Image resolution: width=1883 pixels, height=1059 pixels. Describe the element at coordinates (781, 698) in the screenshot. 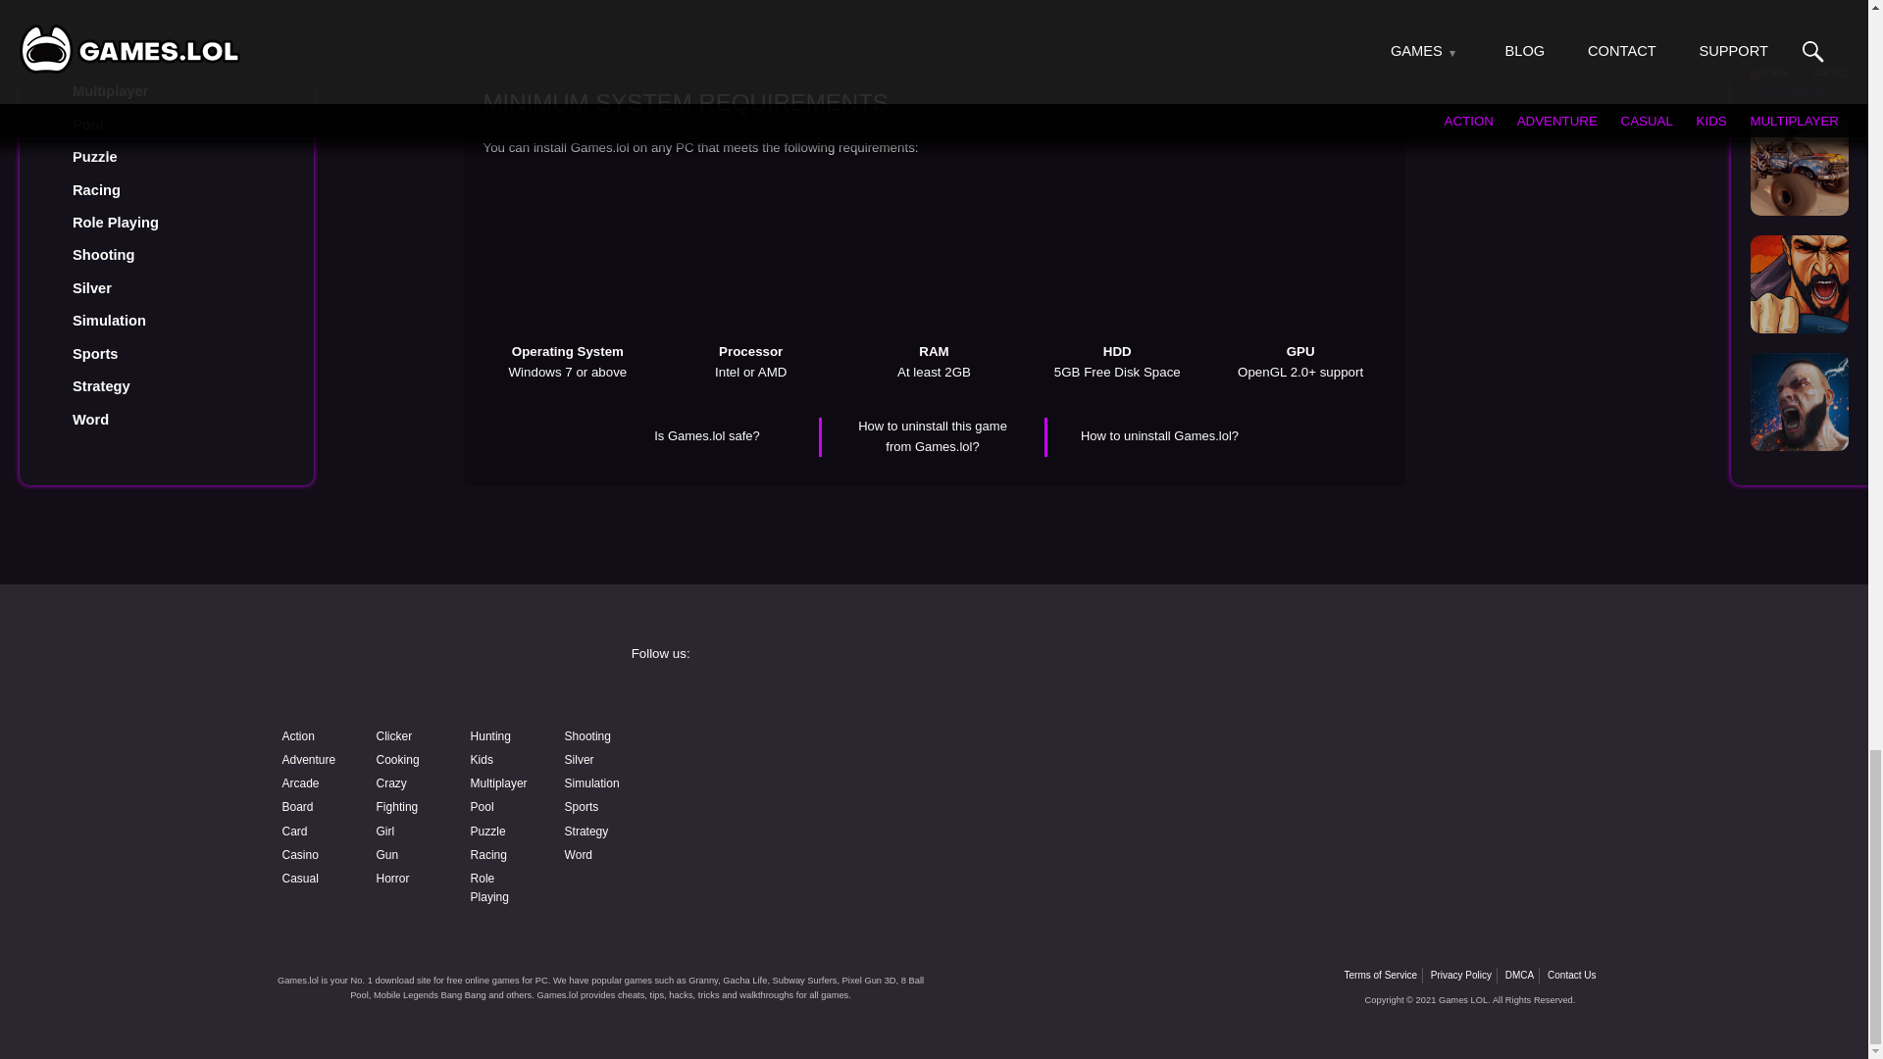

I see `Facebook` at that location.